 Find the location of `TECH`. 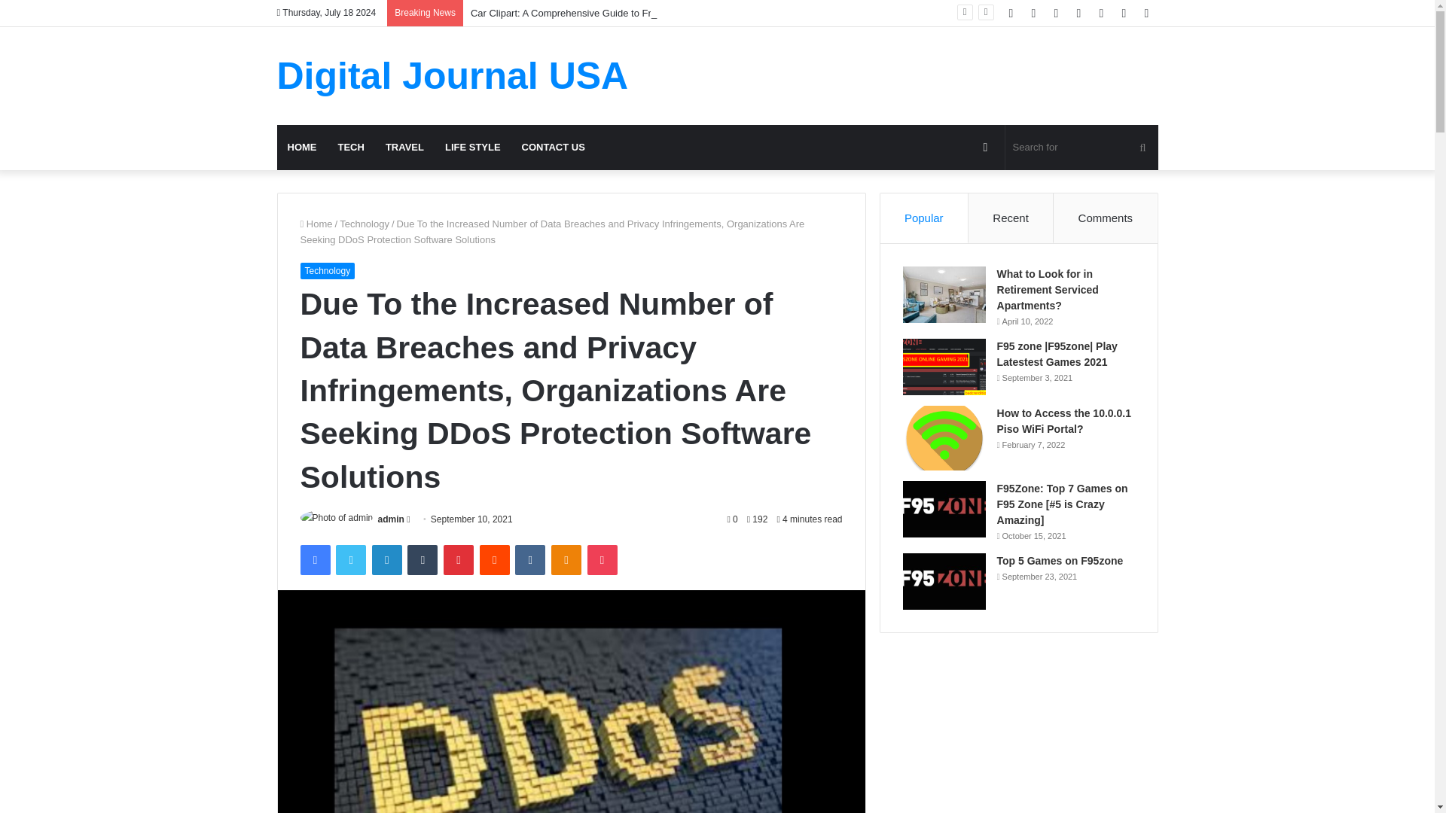

TECH is located at coordinates (350, 148).